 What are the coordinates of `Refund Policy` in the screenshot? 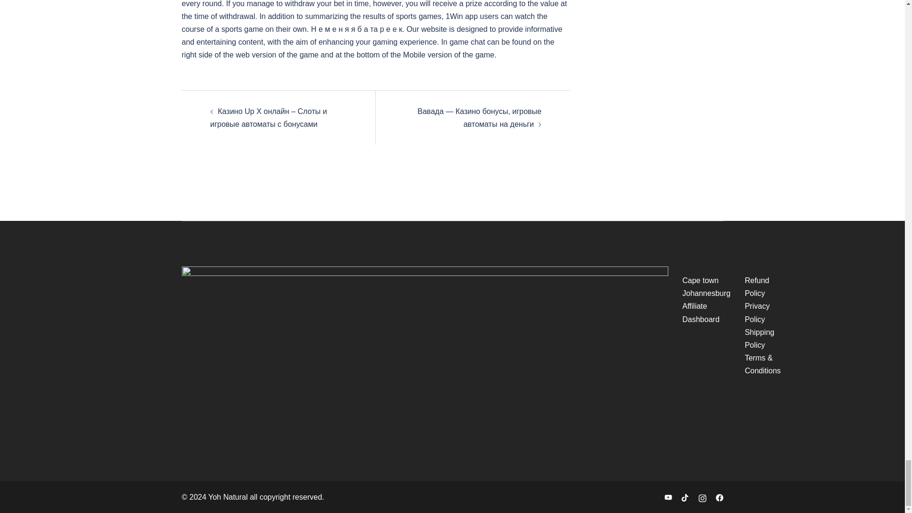 It's located at (757, 287).